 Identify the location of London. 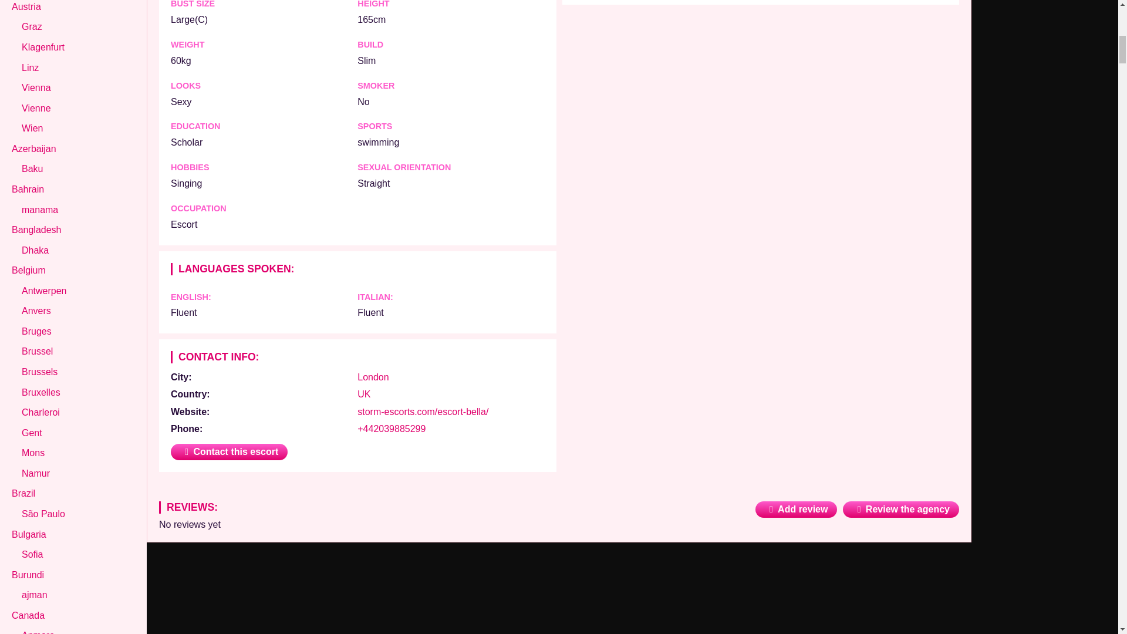
(373, 377).